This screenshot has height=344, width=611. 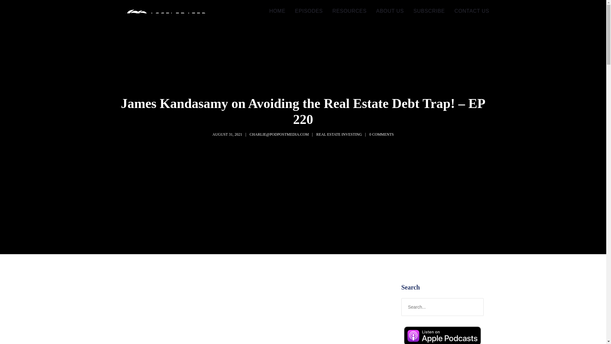 What do you see at coordinates (390, 11) in the screenshot?
I see `ABOUT US` at bounding box center [390, 11].